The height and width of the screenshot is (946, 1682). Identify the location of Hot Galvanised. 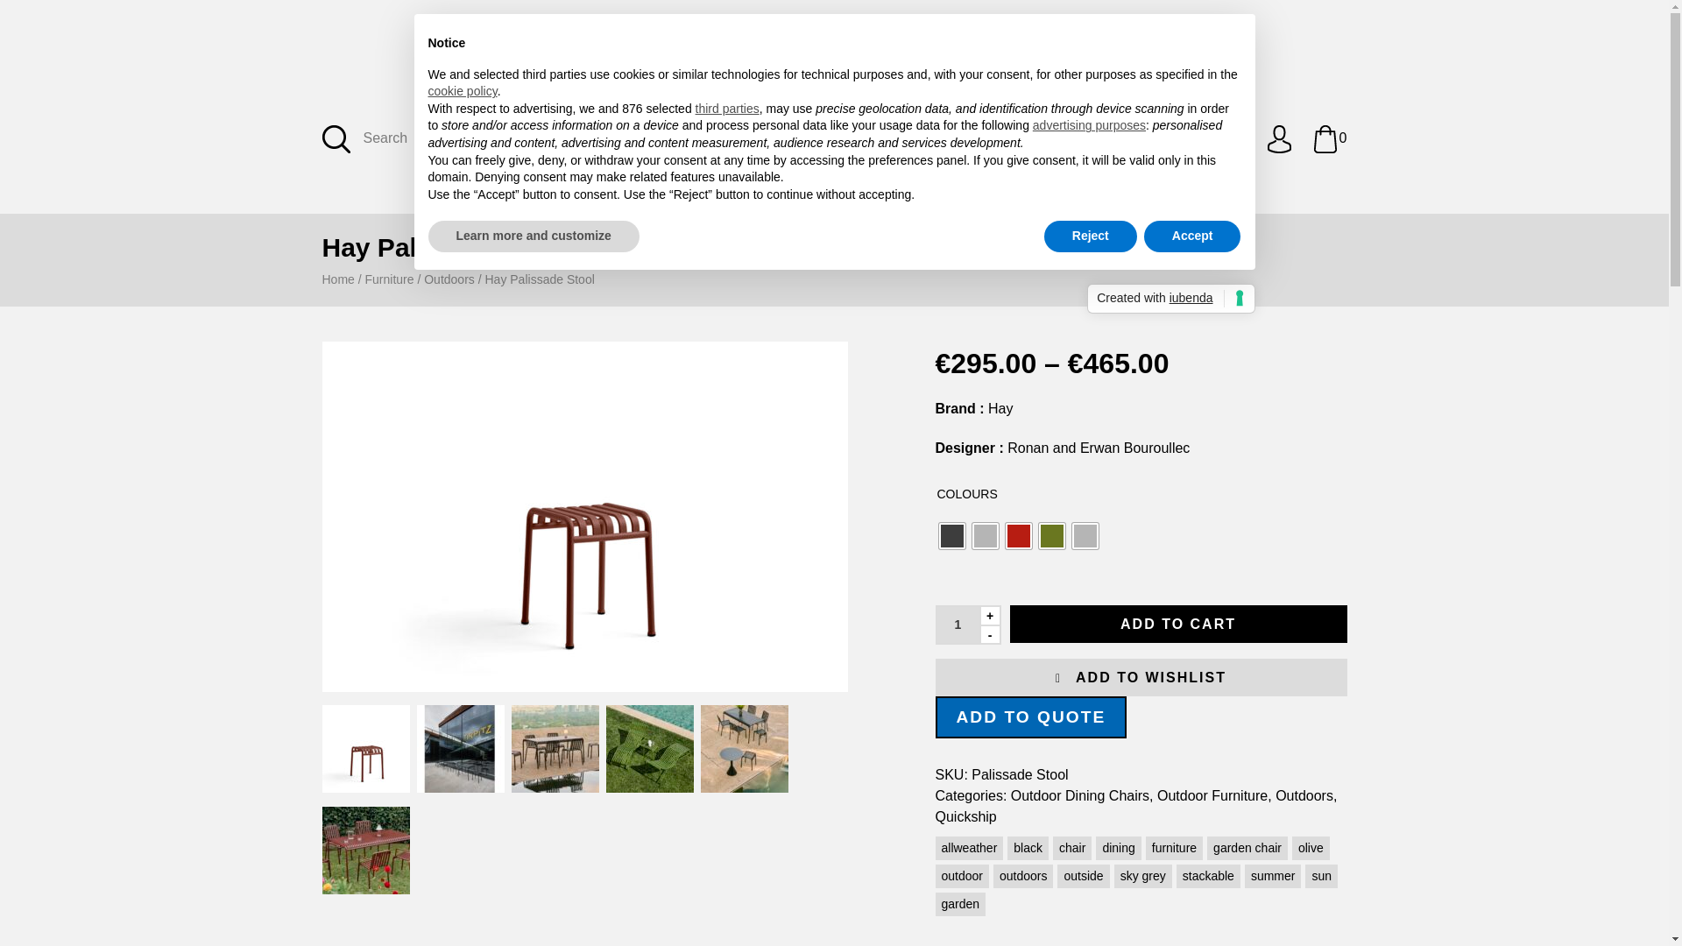
(985, 536).